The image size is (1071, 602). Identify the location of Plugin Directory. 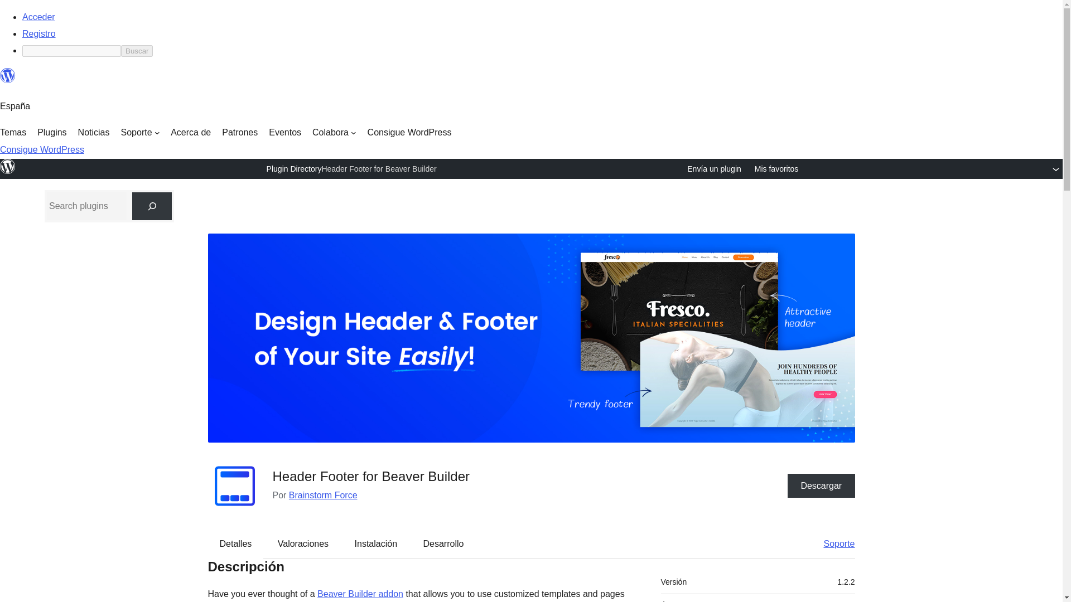
(295, 168).